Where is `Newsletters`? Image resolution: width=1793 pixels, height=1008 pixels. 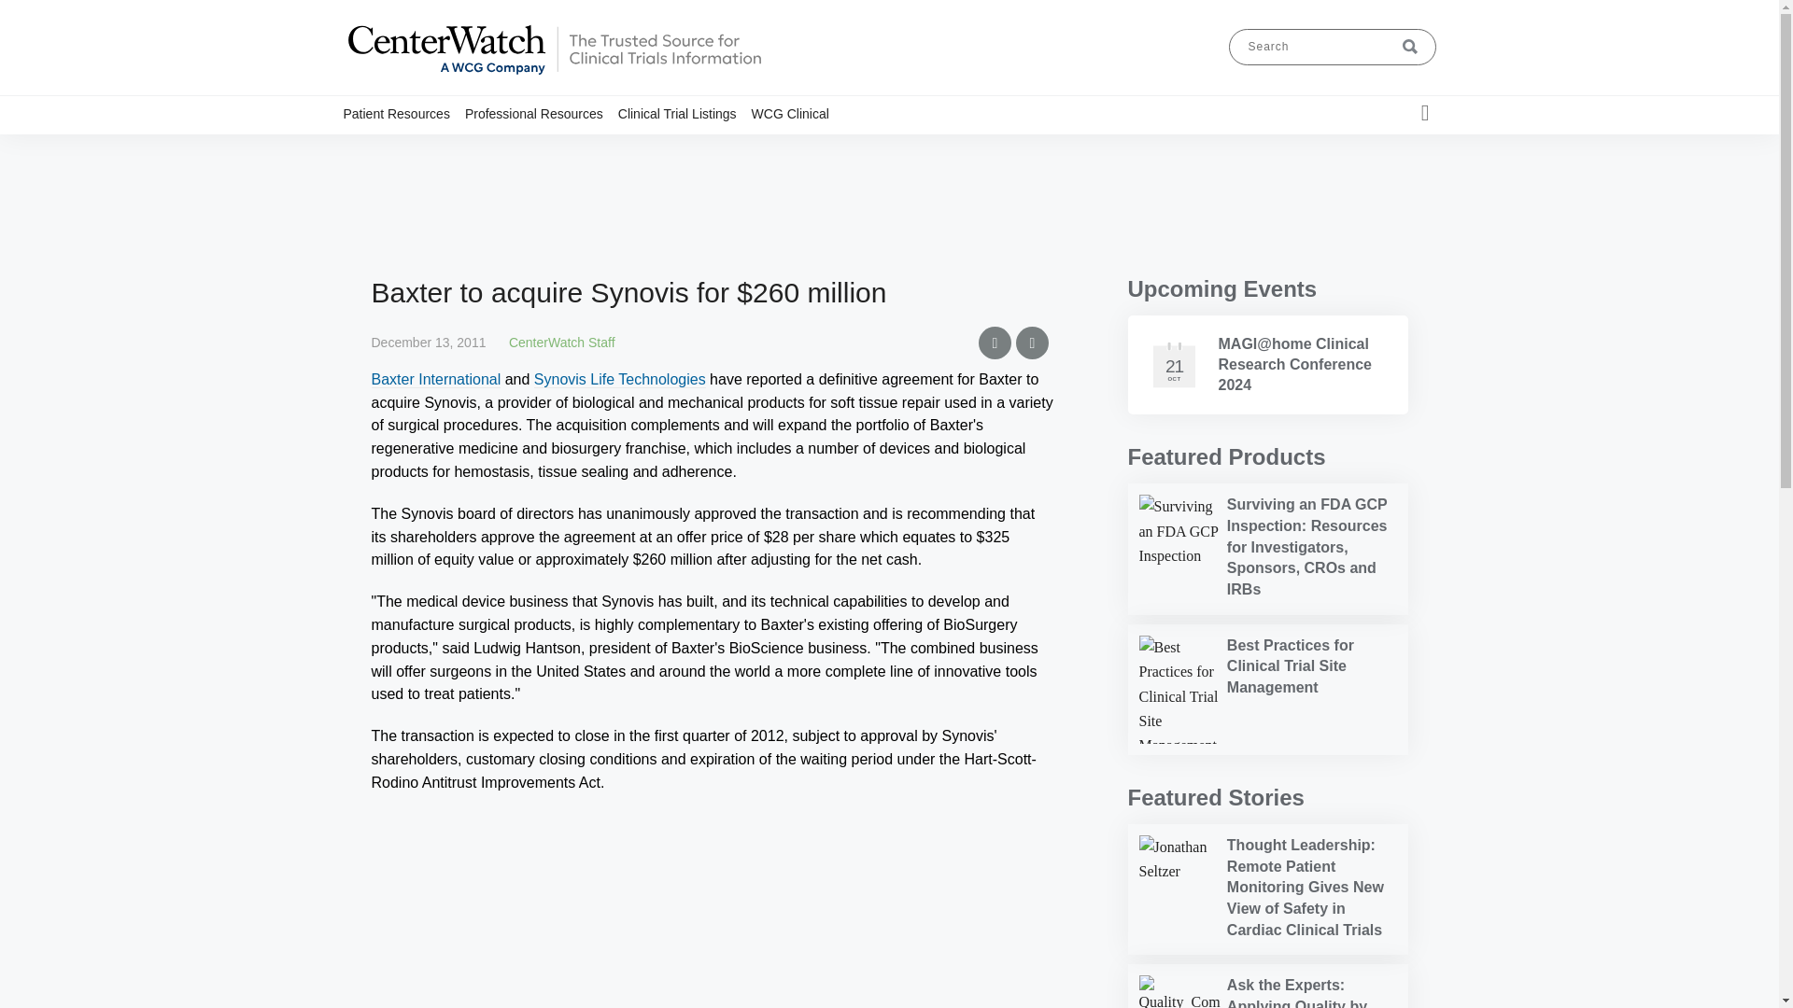 Newsletters is located at coordinates (597, 149).